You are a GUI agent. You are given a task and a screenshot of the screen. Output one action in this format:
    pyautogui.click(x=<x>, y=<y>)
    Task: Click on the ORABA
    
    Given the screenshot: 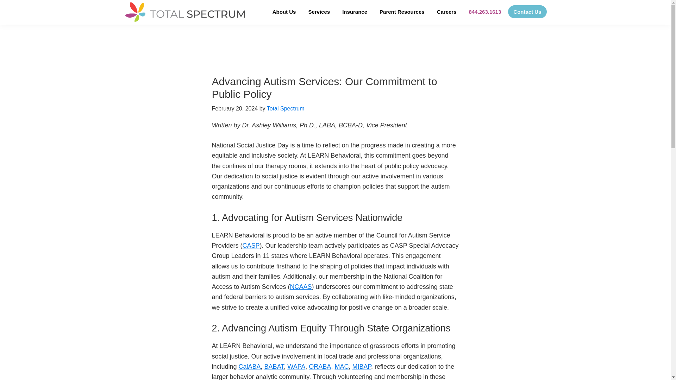 What is the action you would take?
    pyautogui.click(x=320, y=367)
    